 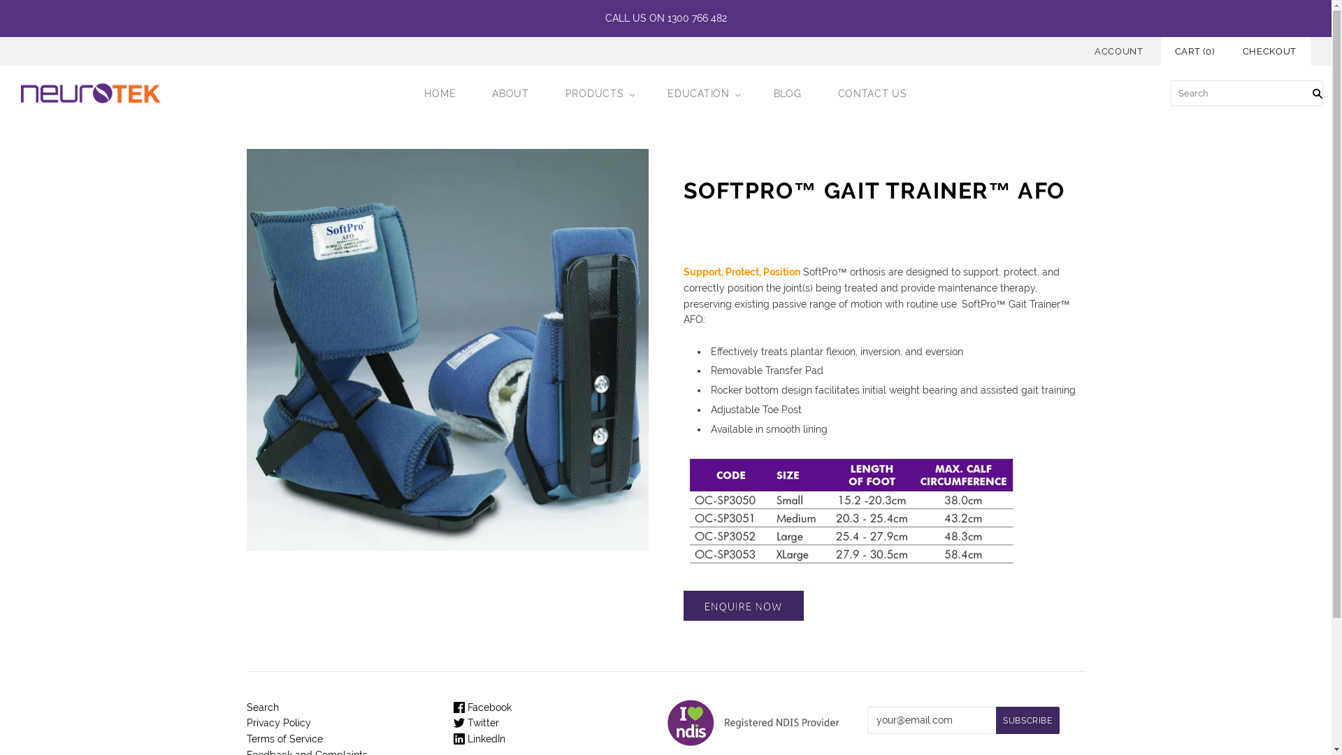 I want to click on ABOUT, so click(x=510, y=94).